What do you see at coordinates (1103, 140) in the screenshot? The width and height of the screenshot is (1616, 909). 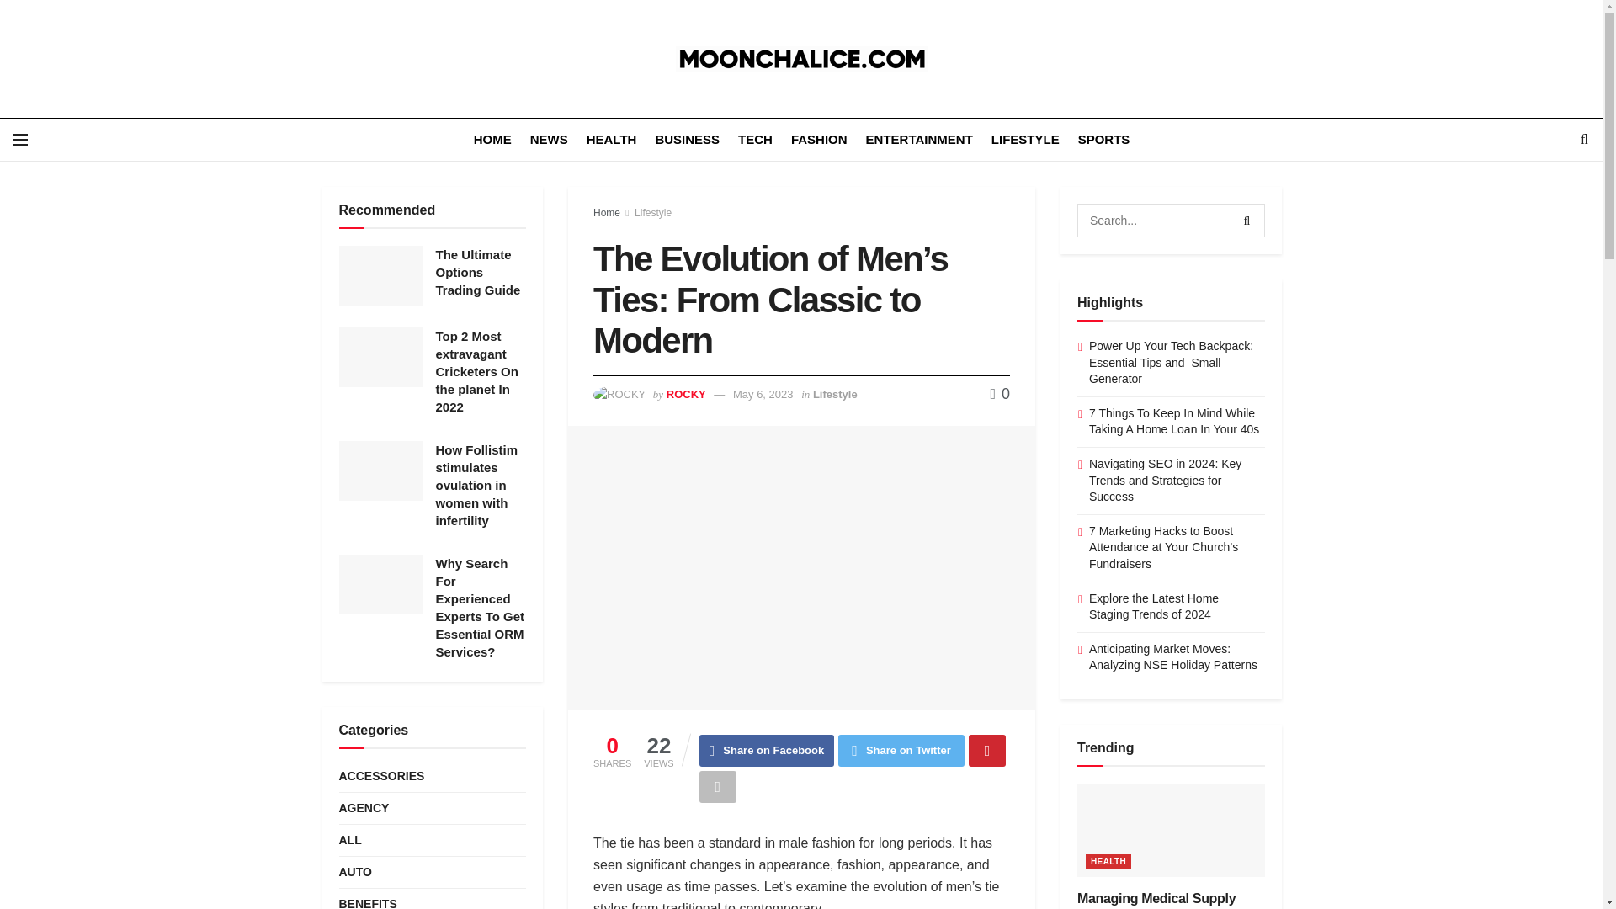 I see `SPORTS` at bounding box center [1103, 140].